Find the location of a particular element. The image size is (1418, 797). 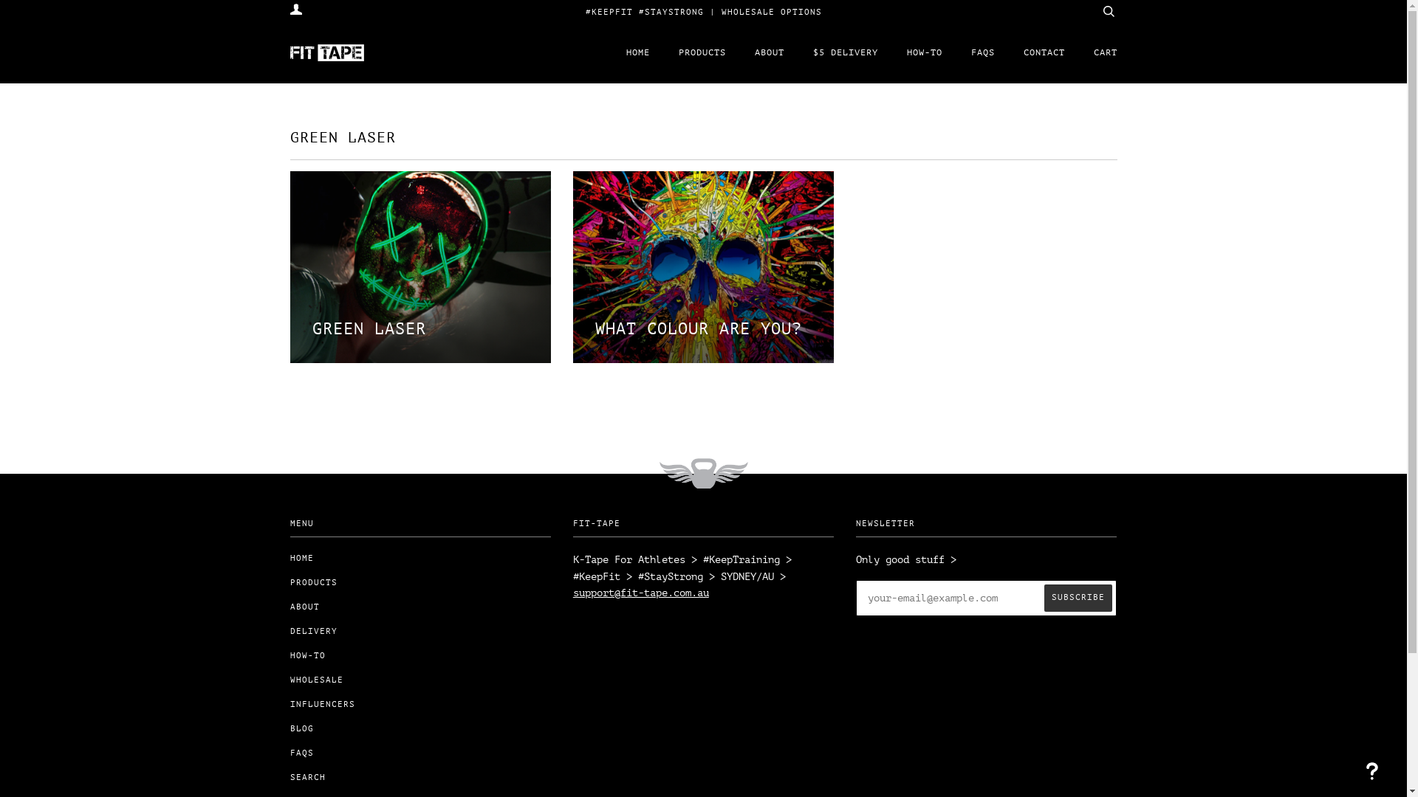

DELIVERY is located at coordinates (313, 632).